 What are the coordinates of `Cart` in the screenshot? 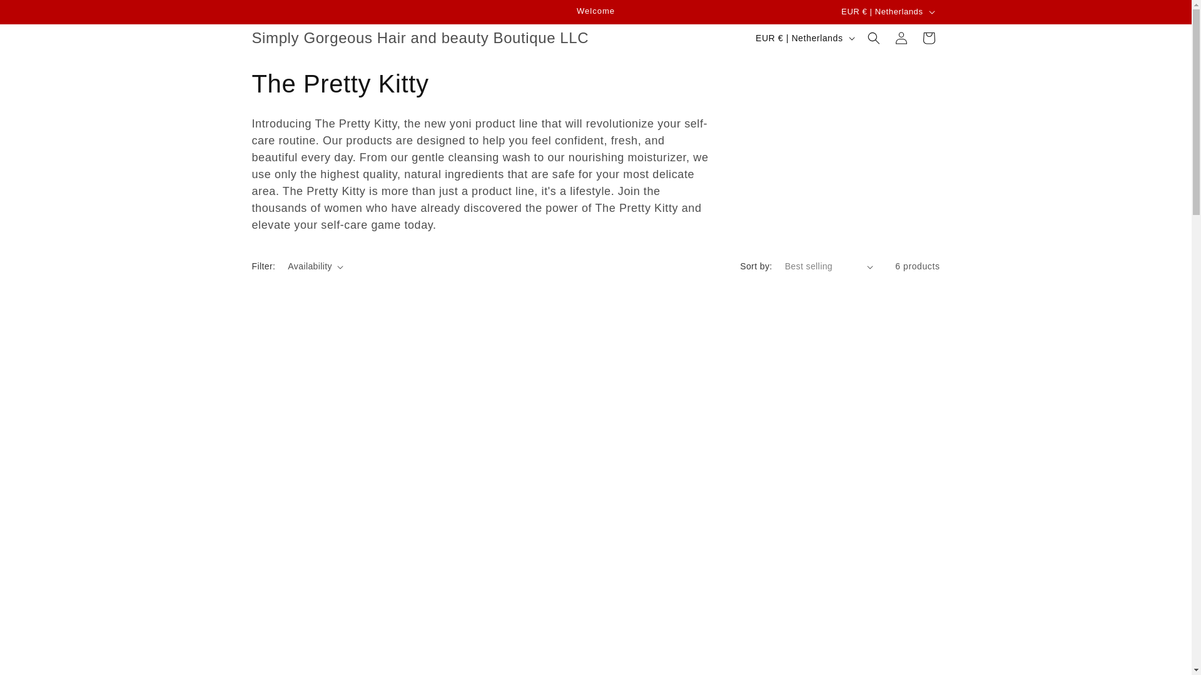 It's located at (928, 37).